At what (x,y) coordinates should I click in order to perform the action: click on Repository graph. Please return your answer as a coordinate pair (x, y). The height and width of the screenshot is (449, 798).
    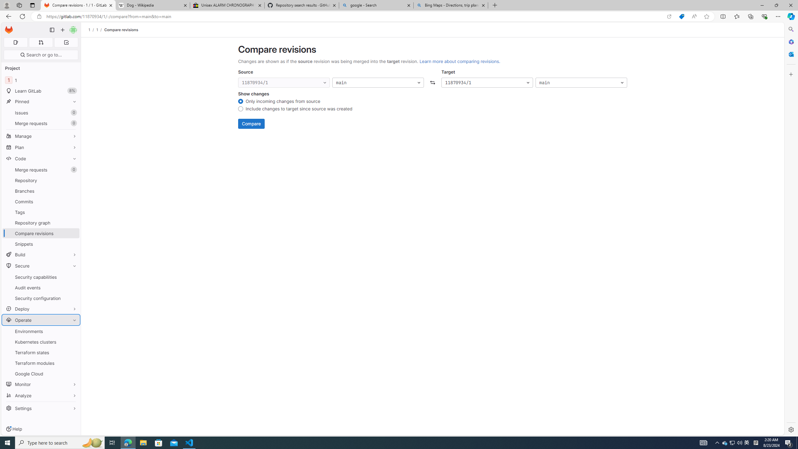
    Looking at the image, I should click on (41, 223).